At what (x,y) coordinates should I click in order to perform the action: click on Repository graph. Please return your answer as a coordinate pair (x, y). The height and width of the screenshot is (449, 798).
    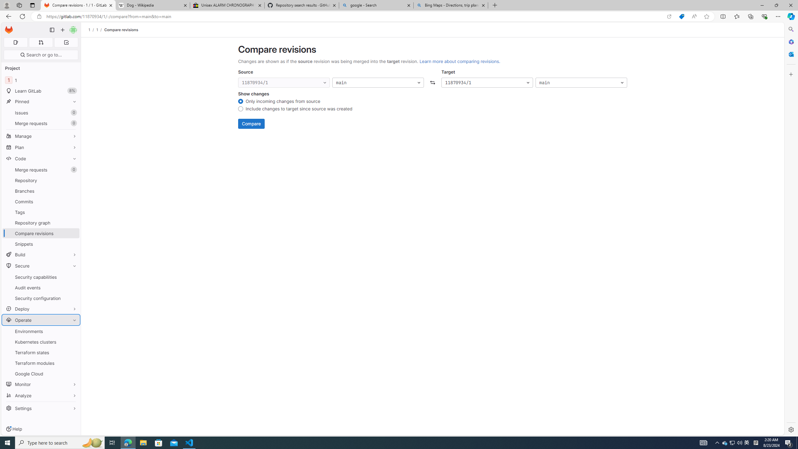
    Looking at the image, I should click on (41, 223).